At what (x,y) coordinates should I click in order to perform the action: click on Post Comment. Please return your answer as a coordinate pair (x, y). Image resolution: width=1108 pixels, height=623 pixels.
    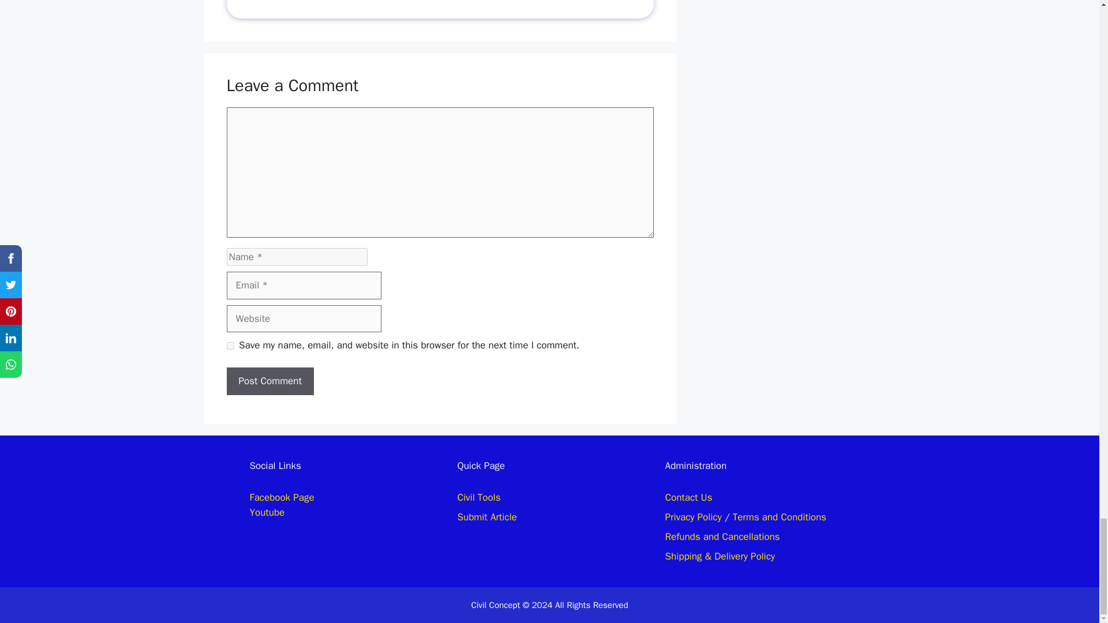
    Looking at the image, I should click on (269, 381).